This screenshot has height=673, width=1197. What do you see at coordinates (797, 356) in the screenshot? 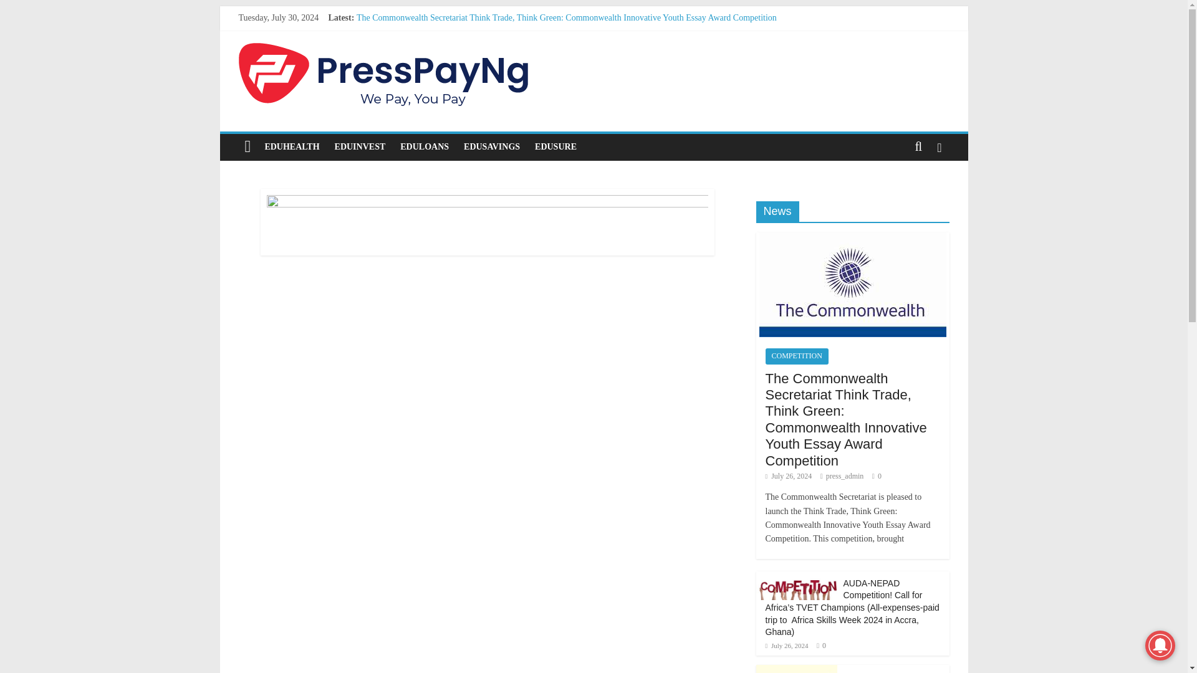
I see `COMPETITION` at bounding box center [797, 356].